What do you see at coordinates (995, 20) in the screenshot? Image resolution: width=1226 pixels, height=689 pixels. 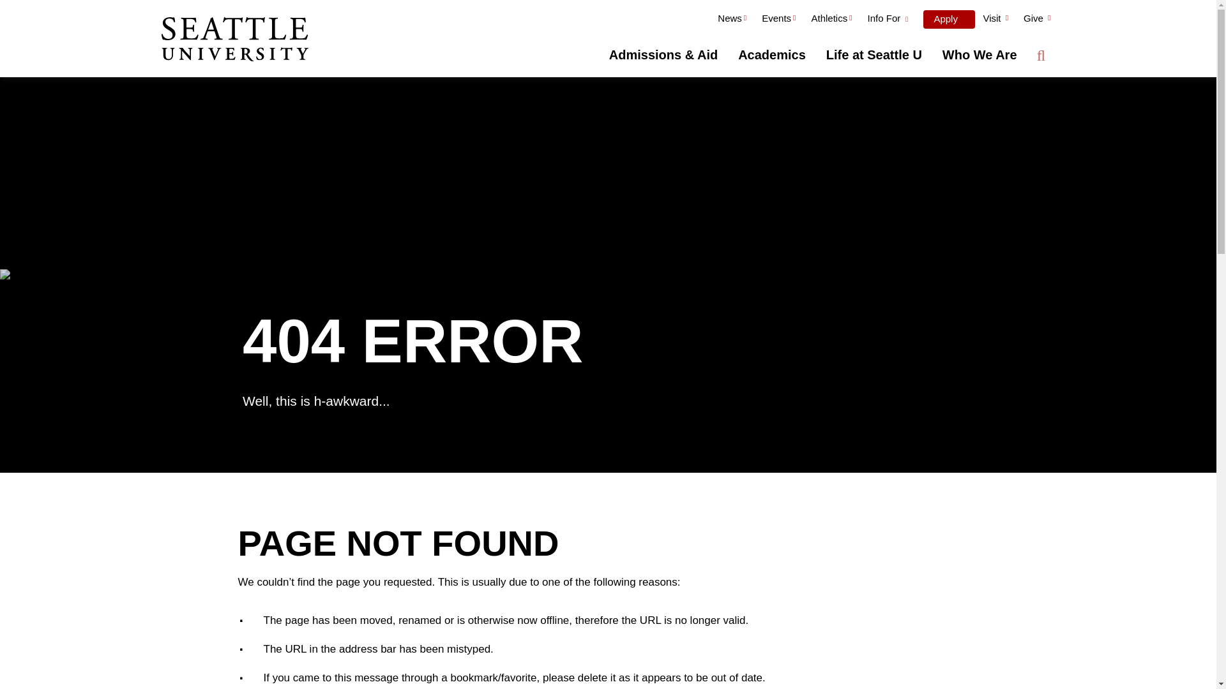 I see `Visit` at bounding box center [995, 20].